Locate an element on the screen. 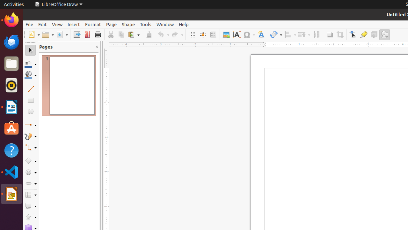 The width and height of the screenshot is (408, 230). Glue Points is located at coordinates (363, 34).